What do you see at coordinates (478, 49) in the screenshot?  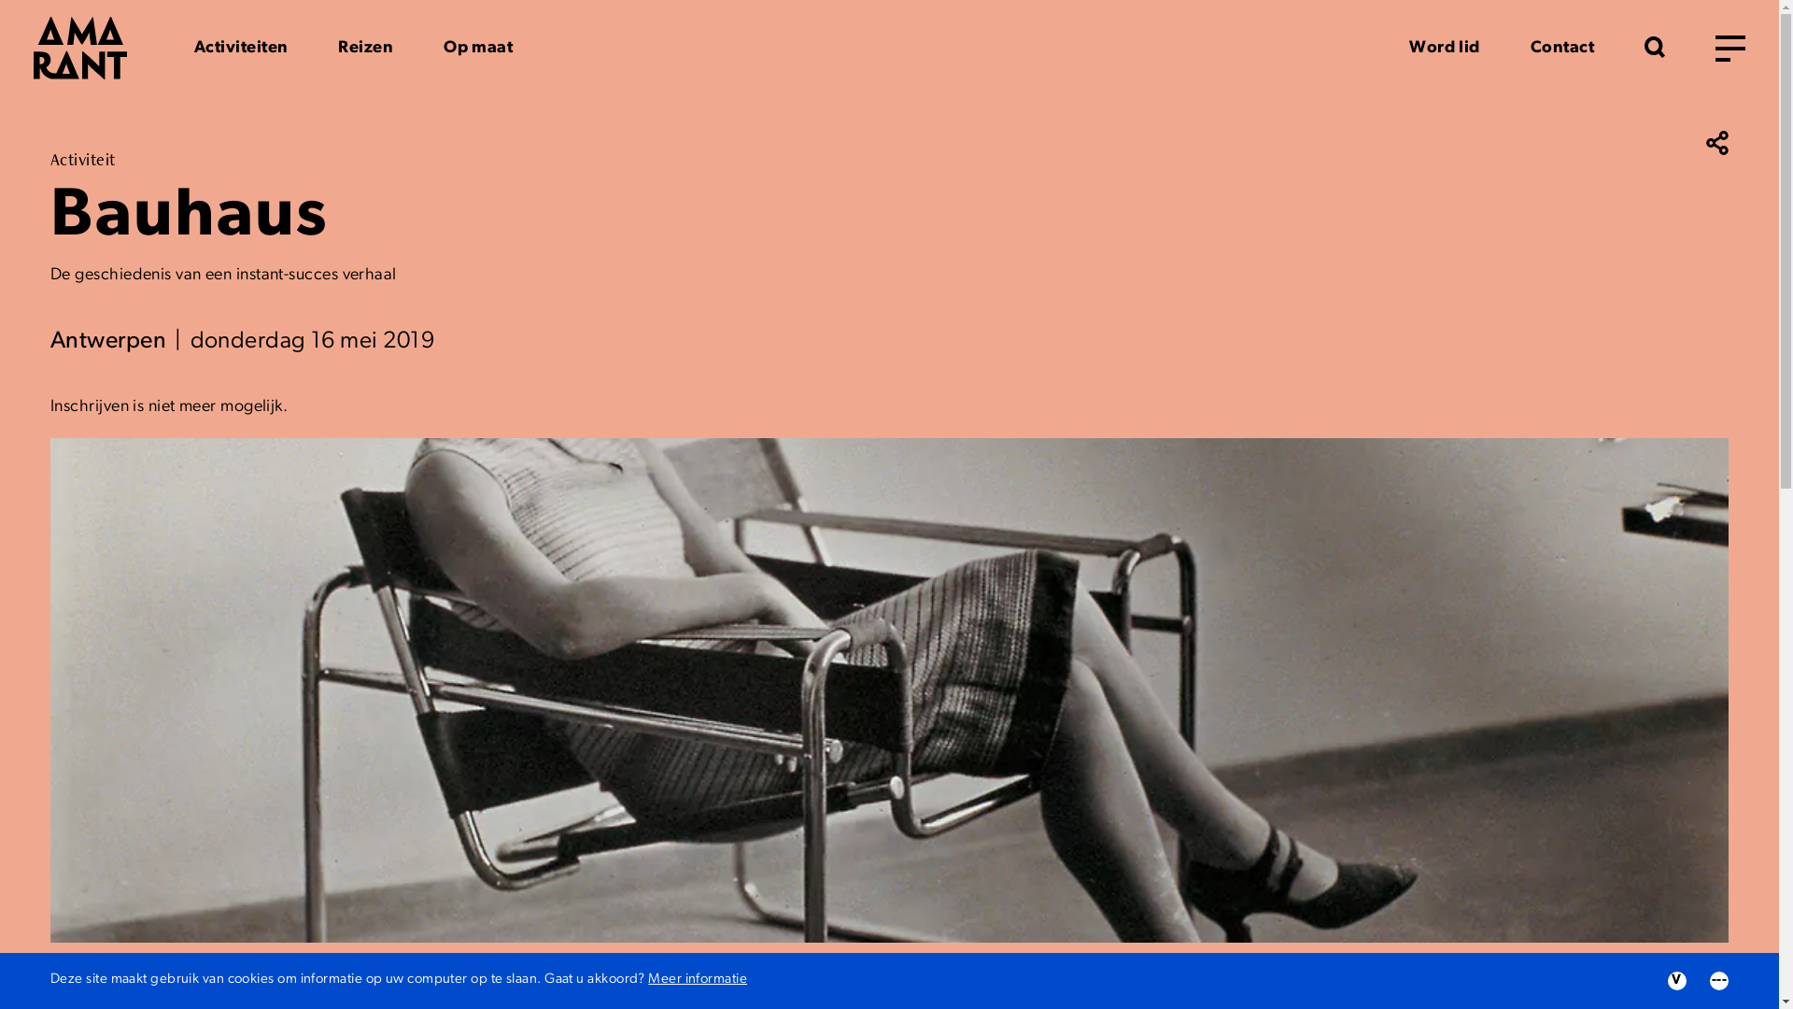 I see `Op maat` at bounding box center [478, 49].